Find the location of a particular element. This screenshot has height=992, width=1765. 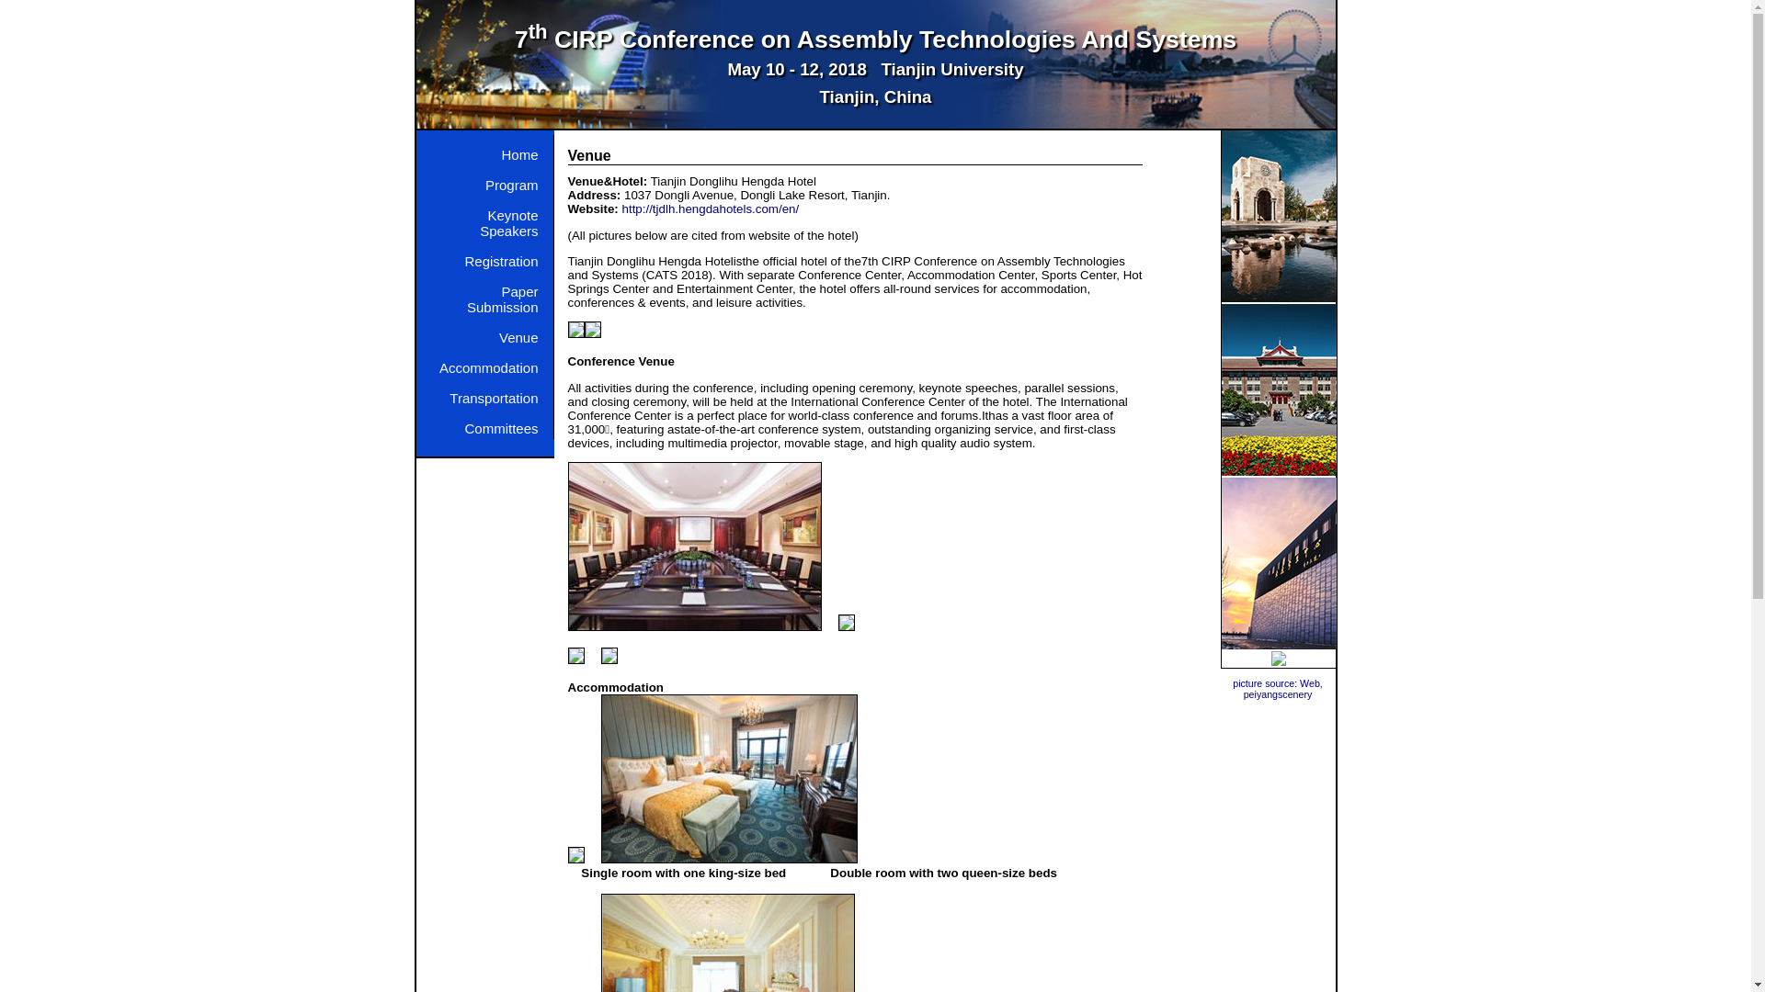

Registration is located at coordinates (484, 257).